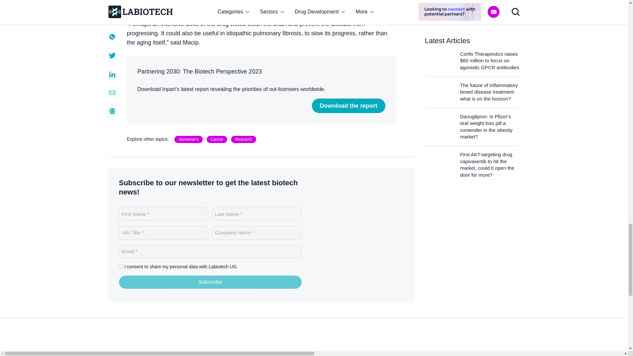 The height and width of the screenshot is (356, 633). Describe the element at coordinates (135, 347) in the screenshot. I see `Labiotech.eu` at that location.